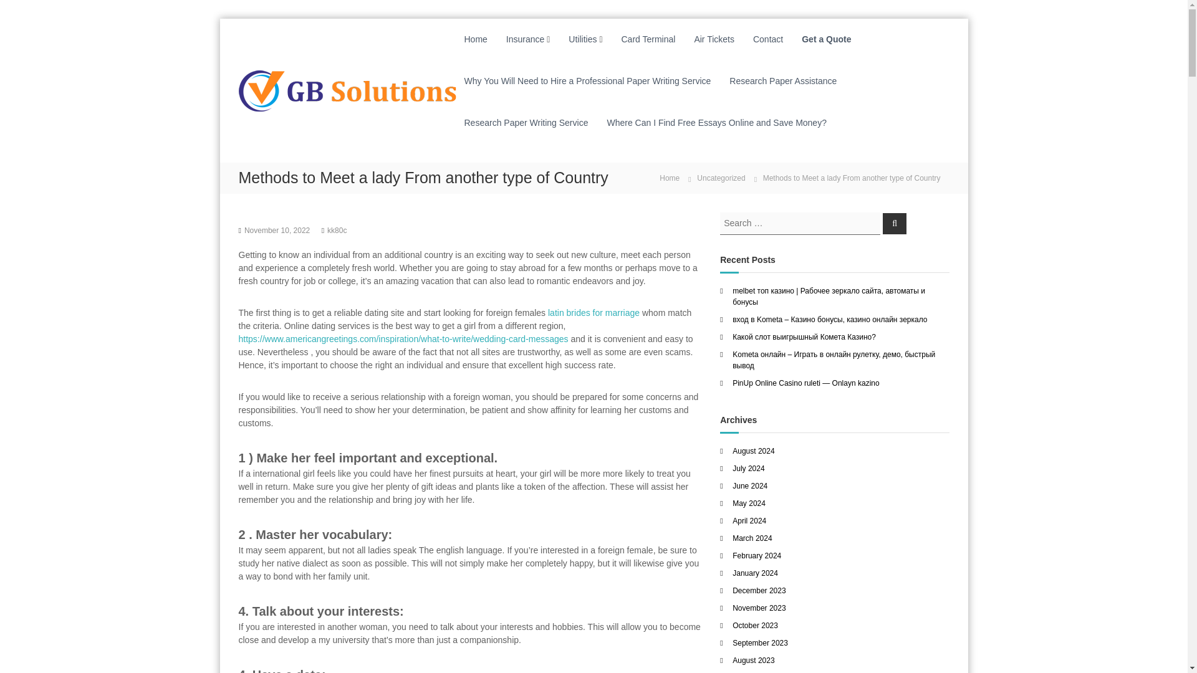 Image resolution: width=1197 pixels, height=673 pixels. I want to click on latin brides for marriage, so click(594, 312).